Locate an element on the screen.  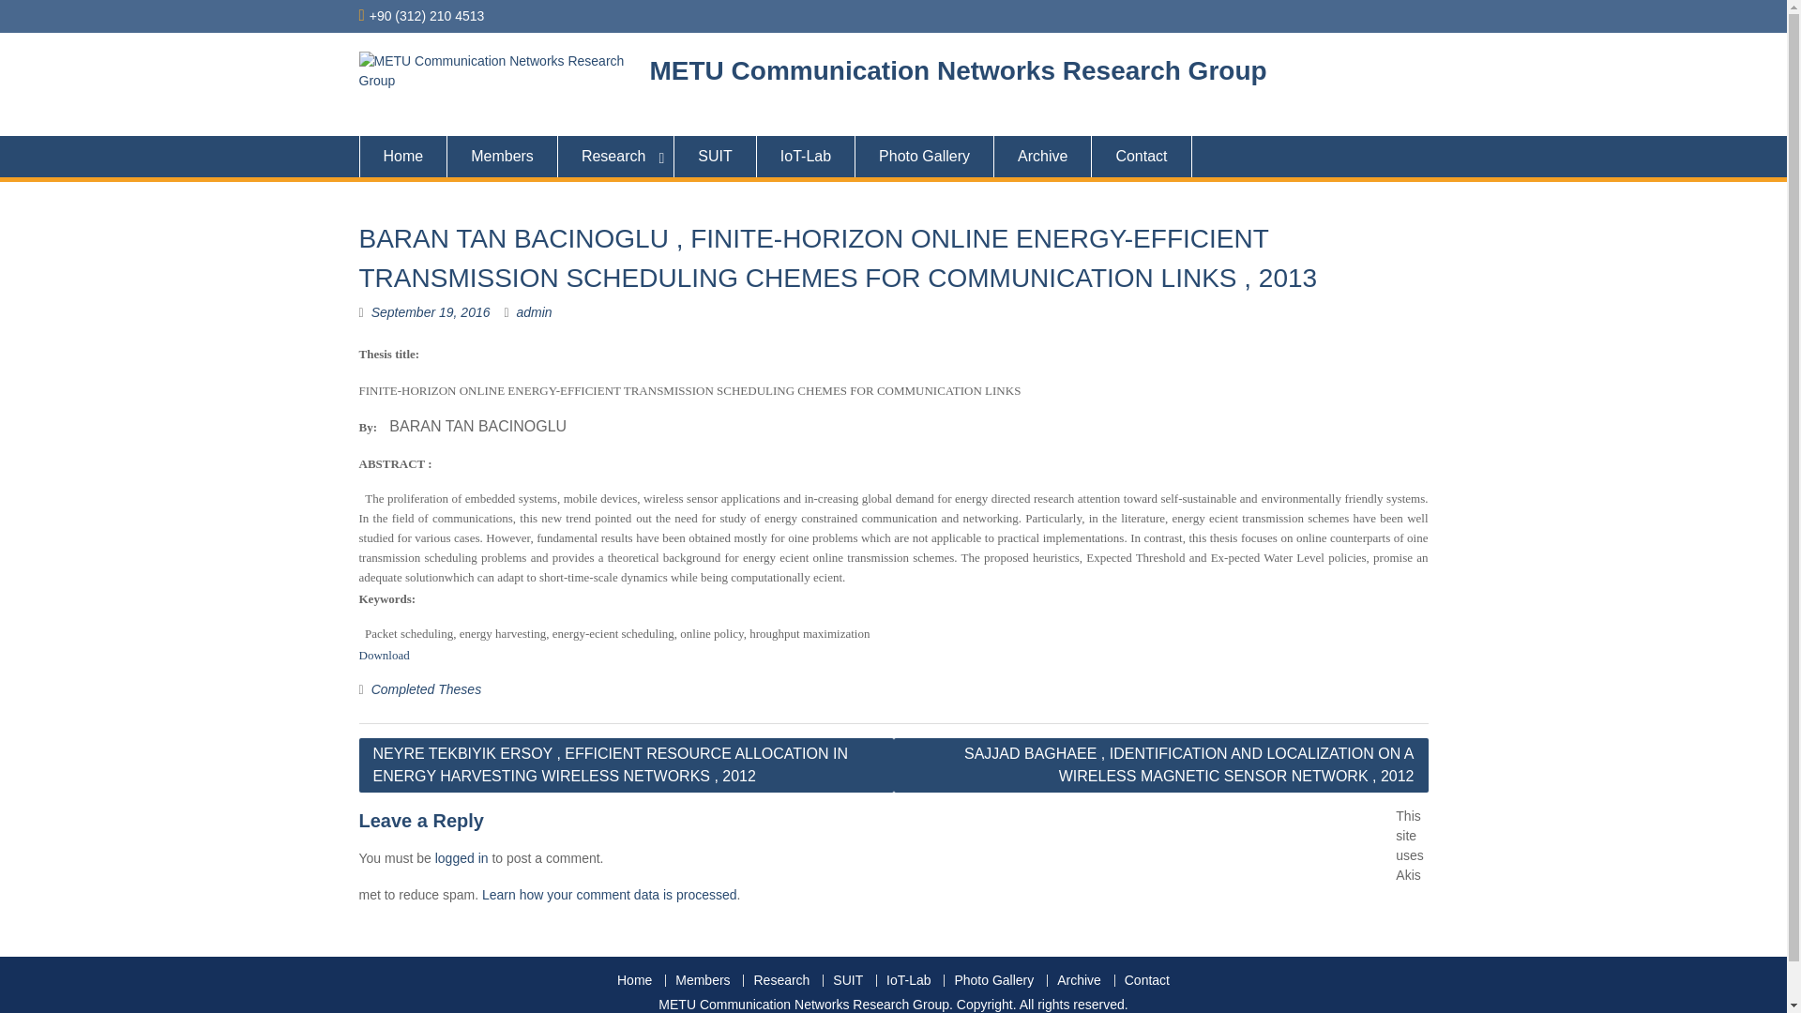
Research is located at coordinates (615, 156).